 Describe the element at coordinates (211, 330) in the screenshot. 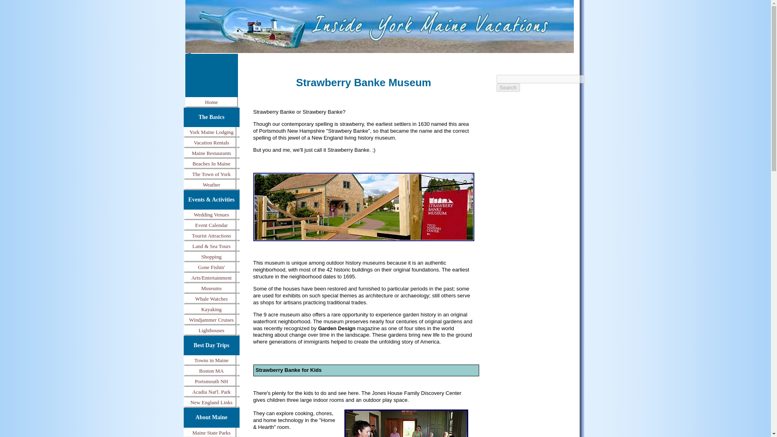

I see `Lighthouses` at that location.